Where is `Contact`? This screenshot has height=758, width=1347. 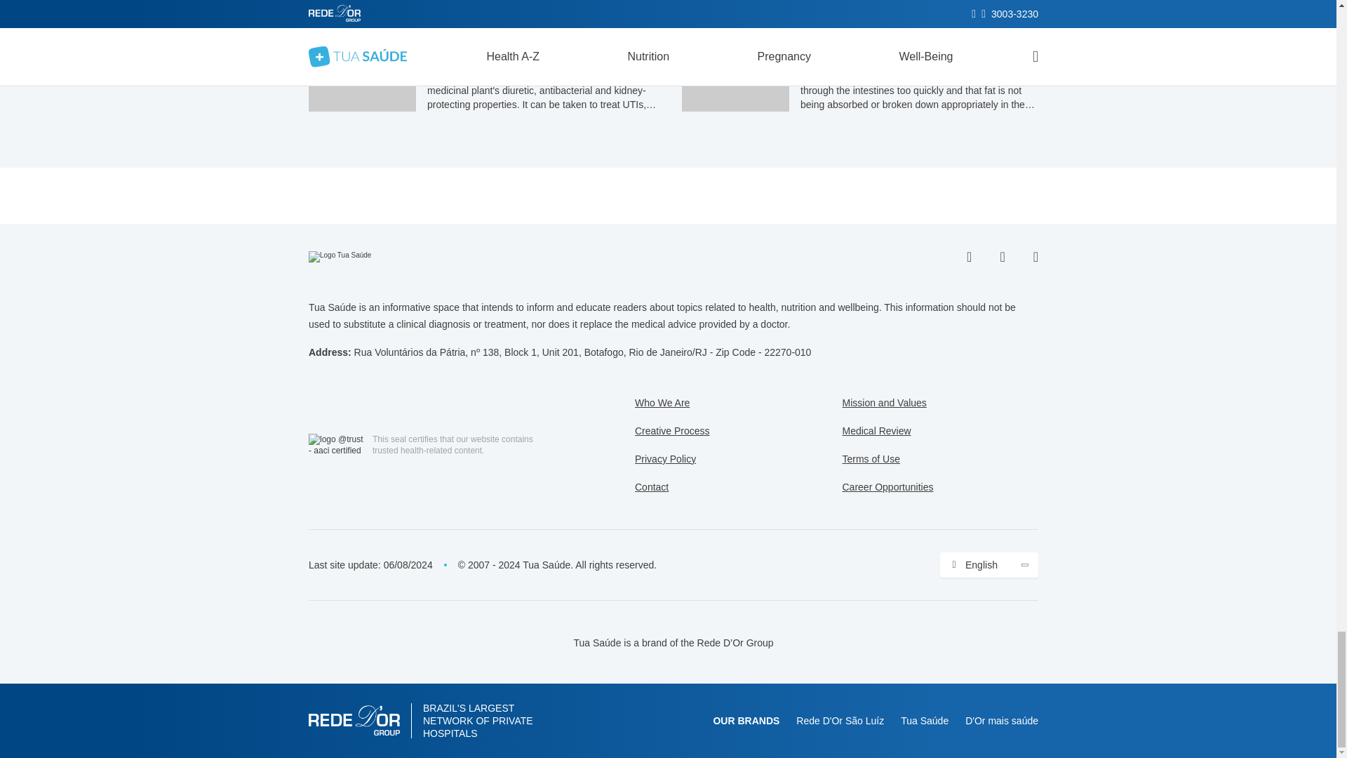 Contact is located at coordinates (651, 487).